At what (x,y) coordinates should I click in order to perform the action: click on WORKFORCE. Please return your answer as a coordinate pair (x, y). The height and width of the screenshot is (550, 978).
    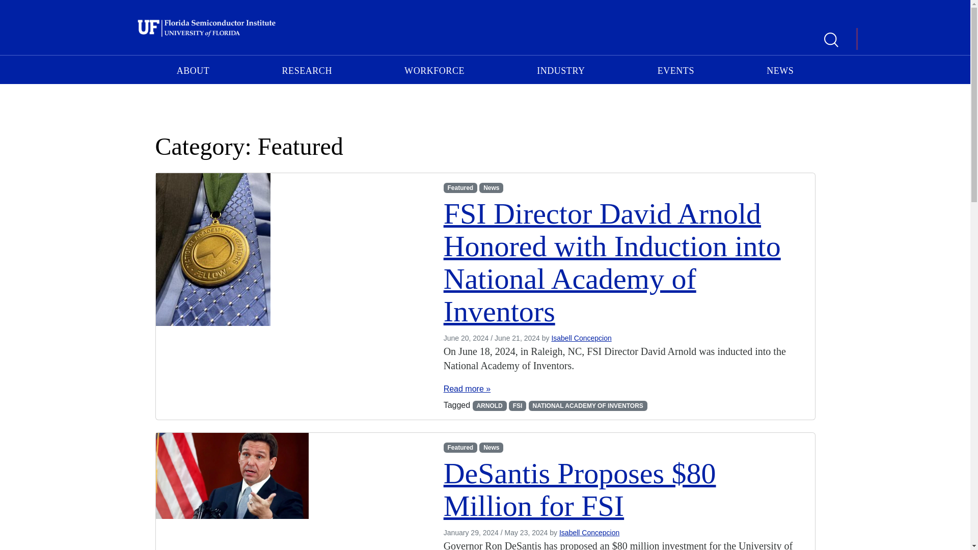
    Looking at the image, I should click on (434, 69).